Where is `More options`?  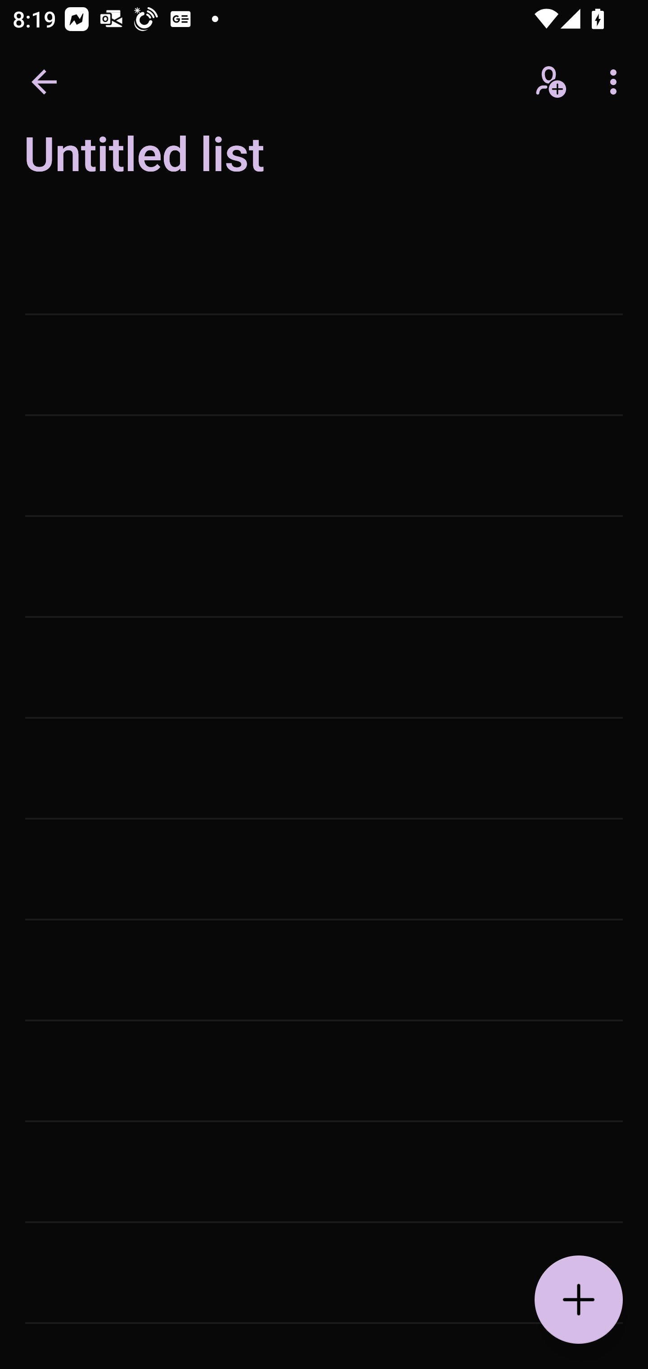 More options is located at coordinates (616, 82).